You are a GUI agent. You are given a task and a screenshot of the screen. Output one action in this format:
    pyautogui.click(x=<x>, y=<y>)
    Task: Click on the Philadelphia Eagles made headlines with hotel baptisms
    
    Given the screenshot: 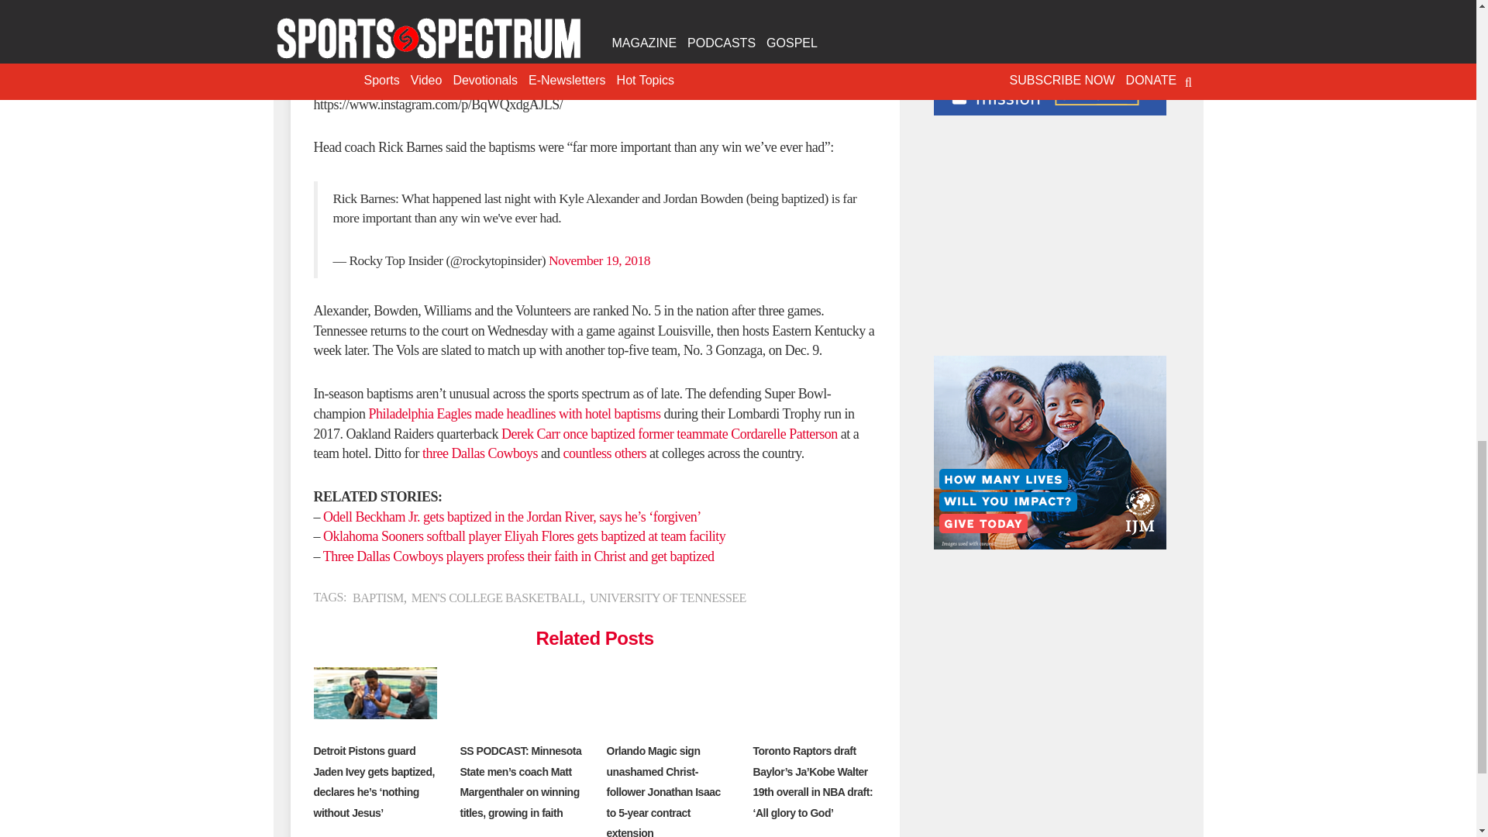 What is the action you would take?
    pyautogui.click(x=514, y=414)
    